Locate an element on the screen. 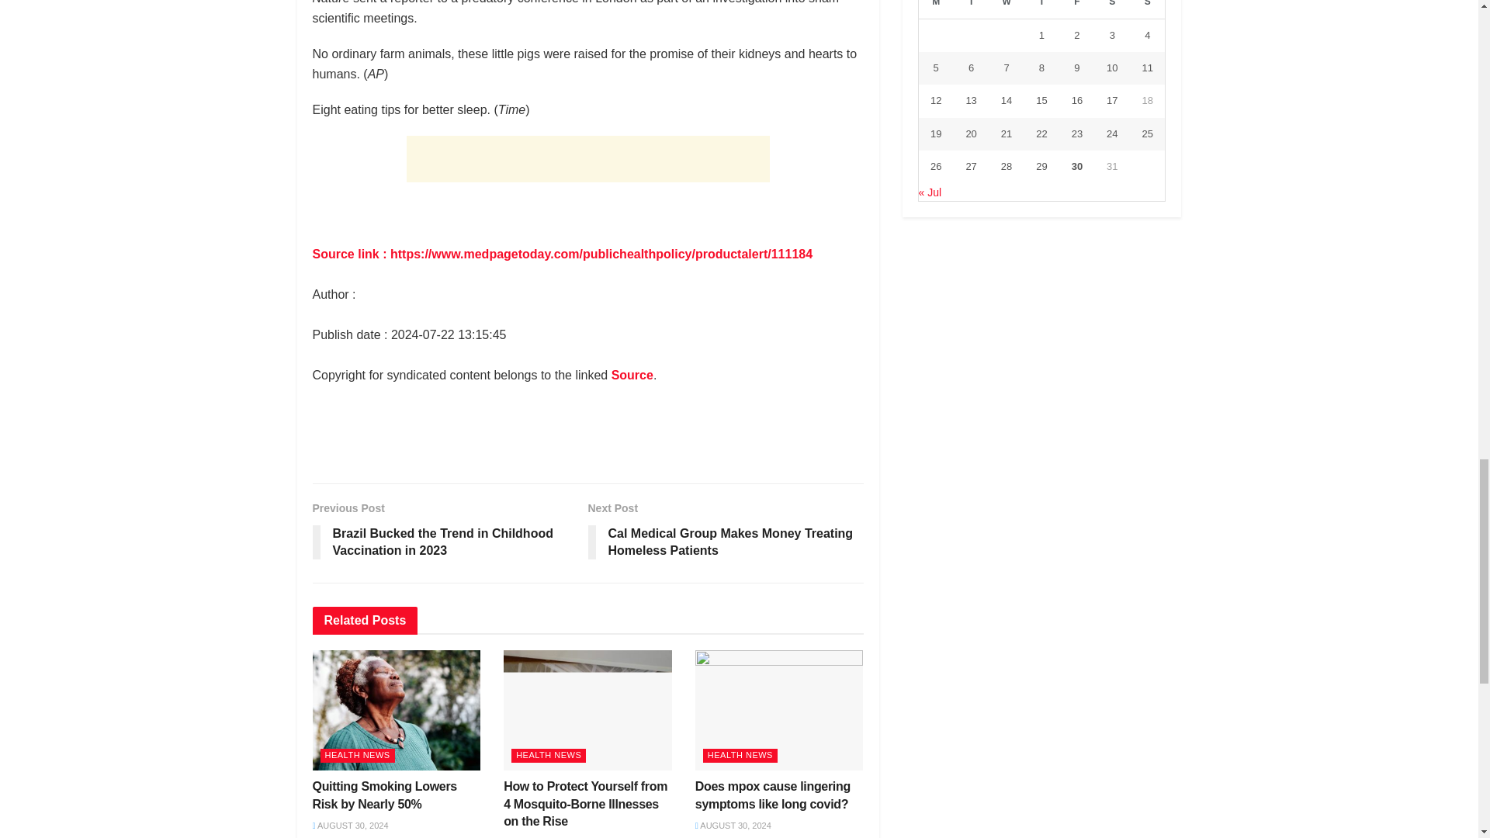 Image resolution: width=1490 pixels, height=838 pixels. Thursday is located at coordinates (1041, 9).